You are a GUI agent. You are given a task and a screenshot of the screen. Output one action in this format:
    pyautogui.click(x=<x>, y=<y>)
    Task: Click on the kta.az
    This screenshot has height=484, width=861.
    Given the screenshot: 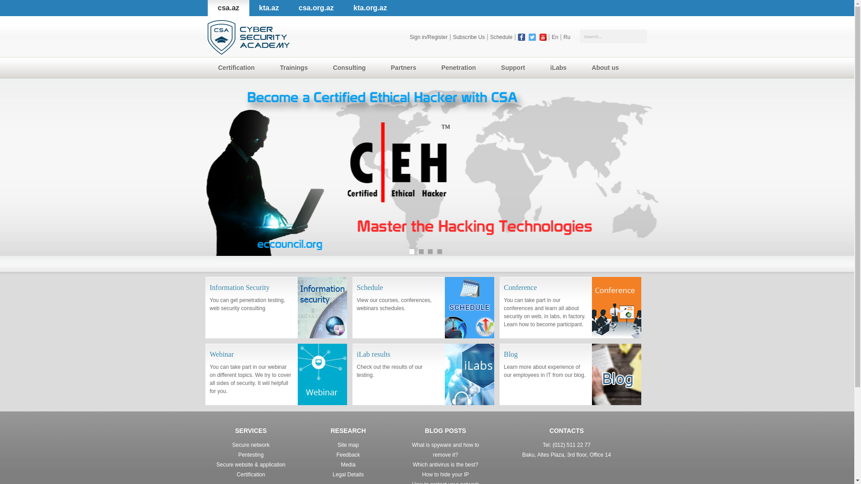 What is the action you would take?
    pyautogui.click(x=269, y=8)
    